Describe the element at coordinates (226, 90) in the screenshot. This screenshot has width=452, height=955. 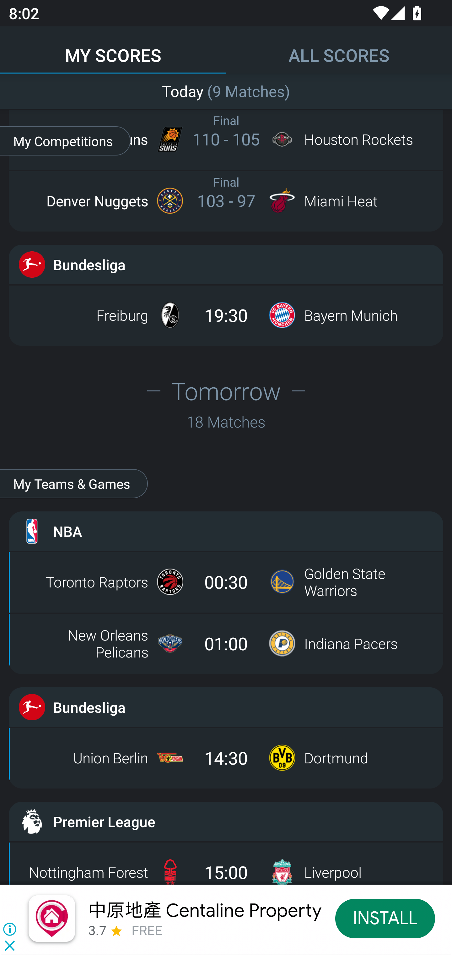
I see `San Antonio Spurs 132 - 118 Oklahoma City Thunder` at that location.